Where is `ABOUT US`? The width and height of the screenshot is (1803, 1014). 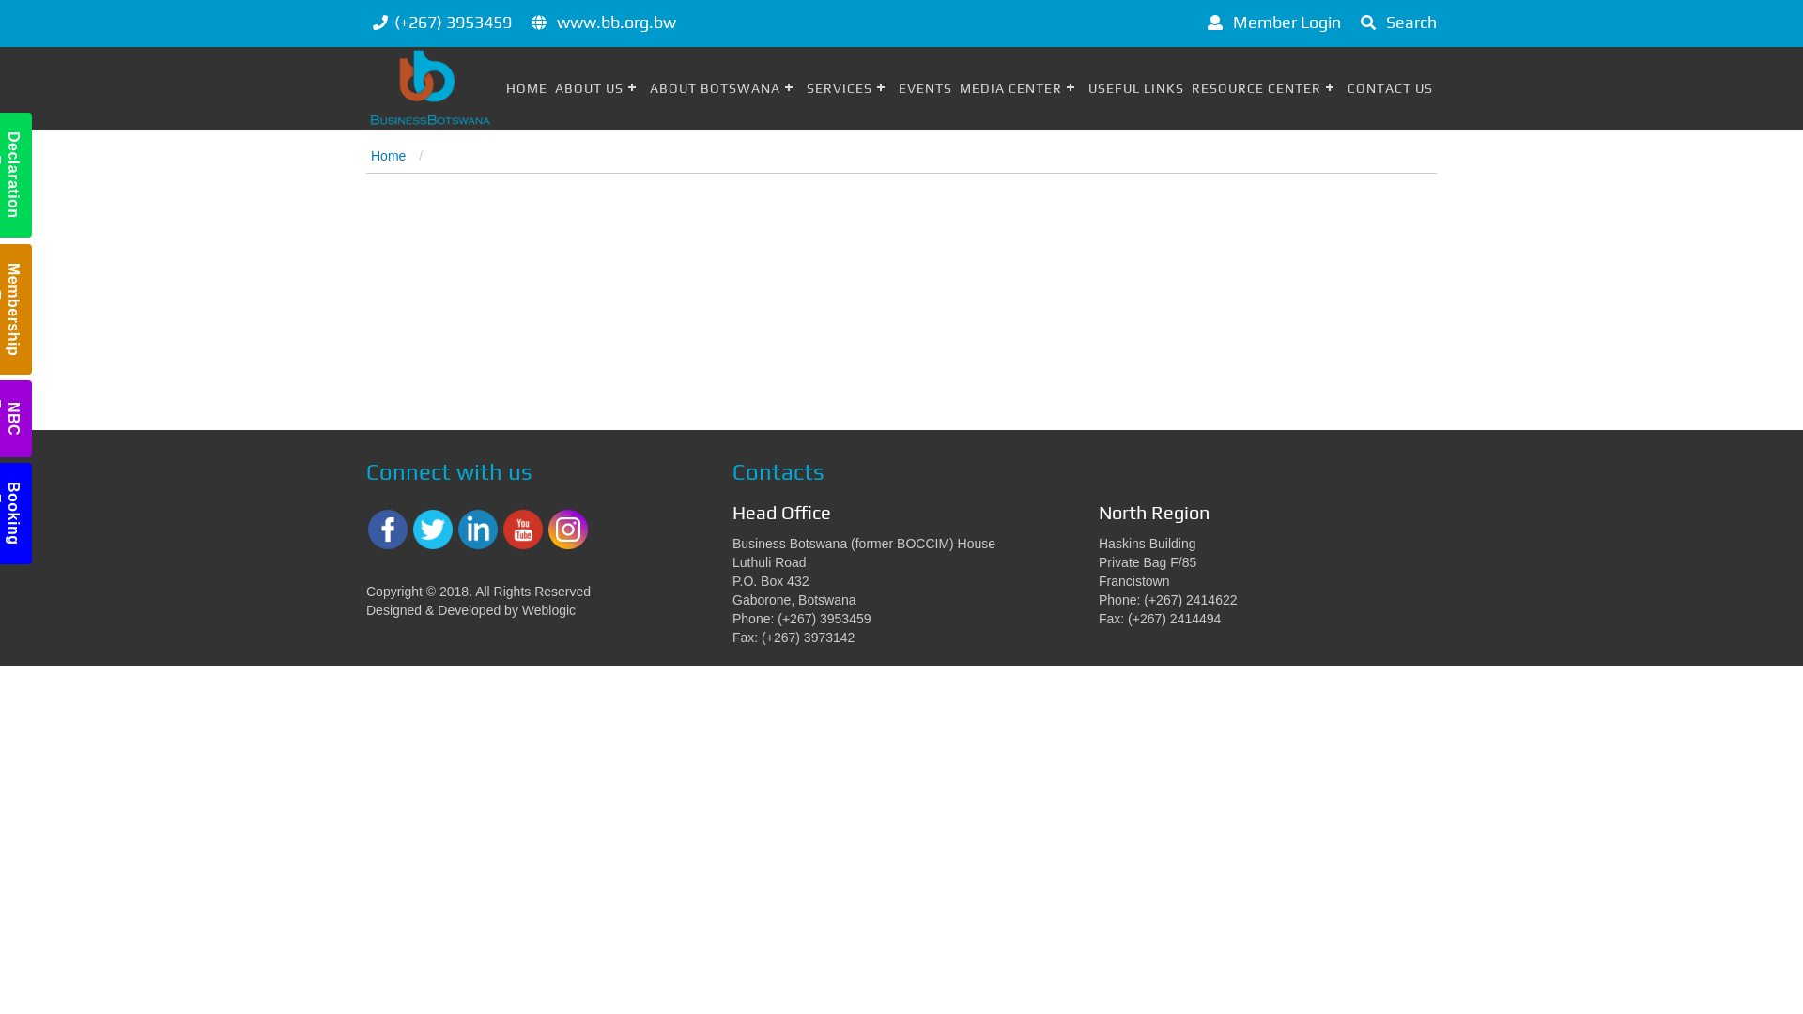
ABOUT US is located at coordinates (599, 88).